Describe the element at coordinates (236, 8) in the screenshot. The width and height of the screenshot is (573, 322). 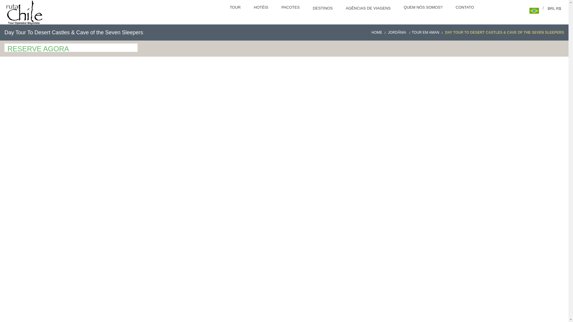
I see `TOUR` at that location.